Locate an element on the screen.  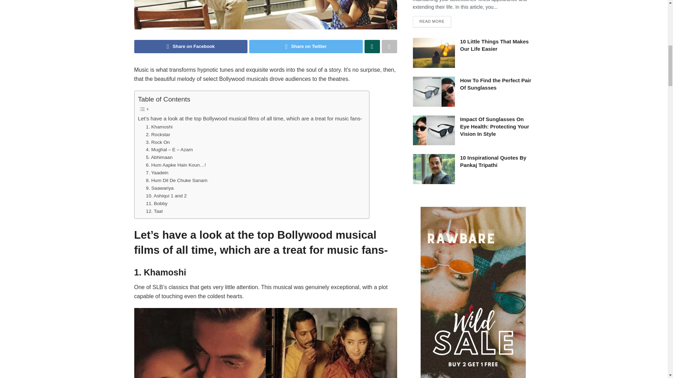
10. Ashiqui 1 and 2 is located at coordinates (166, 196).